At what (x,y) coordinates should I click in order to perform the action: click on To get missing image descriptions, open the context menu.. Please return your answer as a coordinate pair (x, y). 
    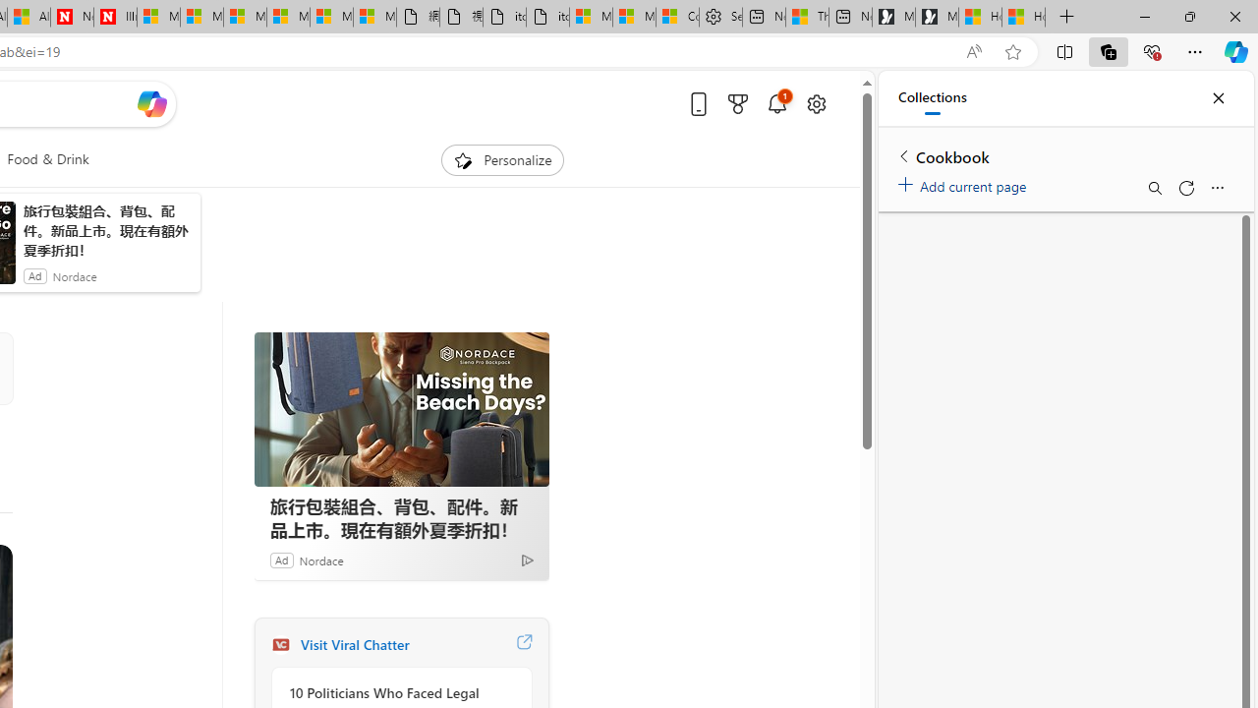
    Looking at the image, I should click on (463, 159).